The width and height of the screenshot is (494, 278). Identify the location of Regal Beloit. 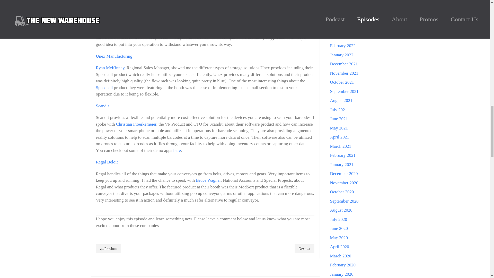
(107, 162).